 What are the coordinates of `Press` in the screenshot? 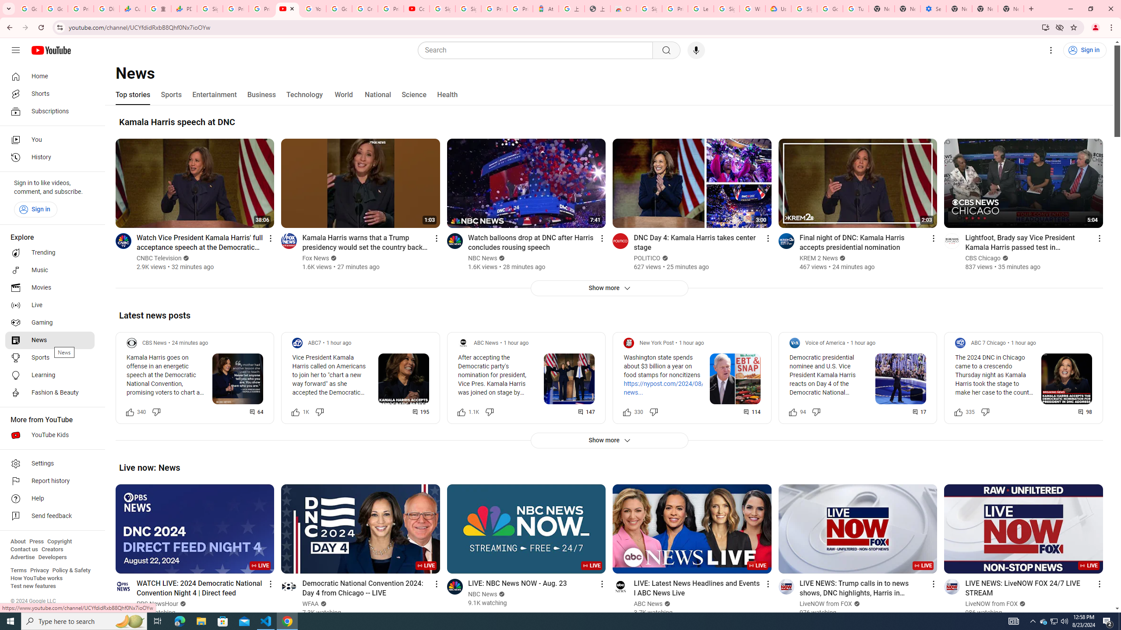 It's located at (36, 542).